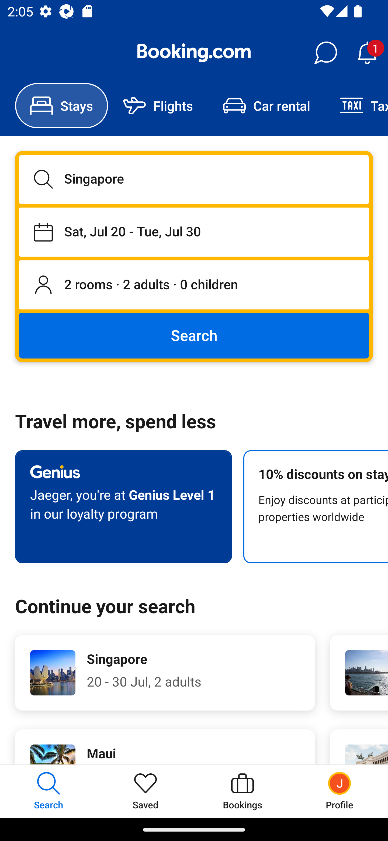  I want to click on Profile, so click(339, 791).